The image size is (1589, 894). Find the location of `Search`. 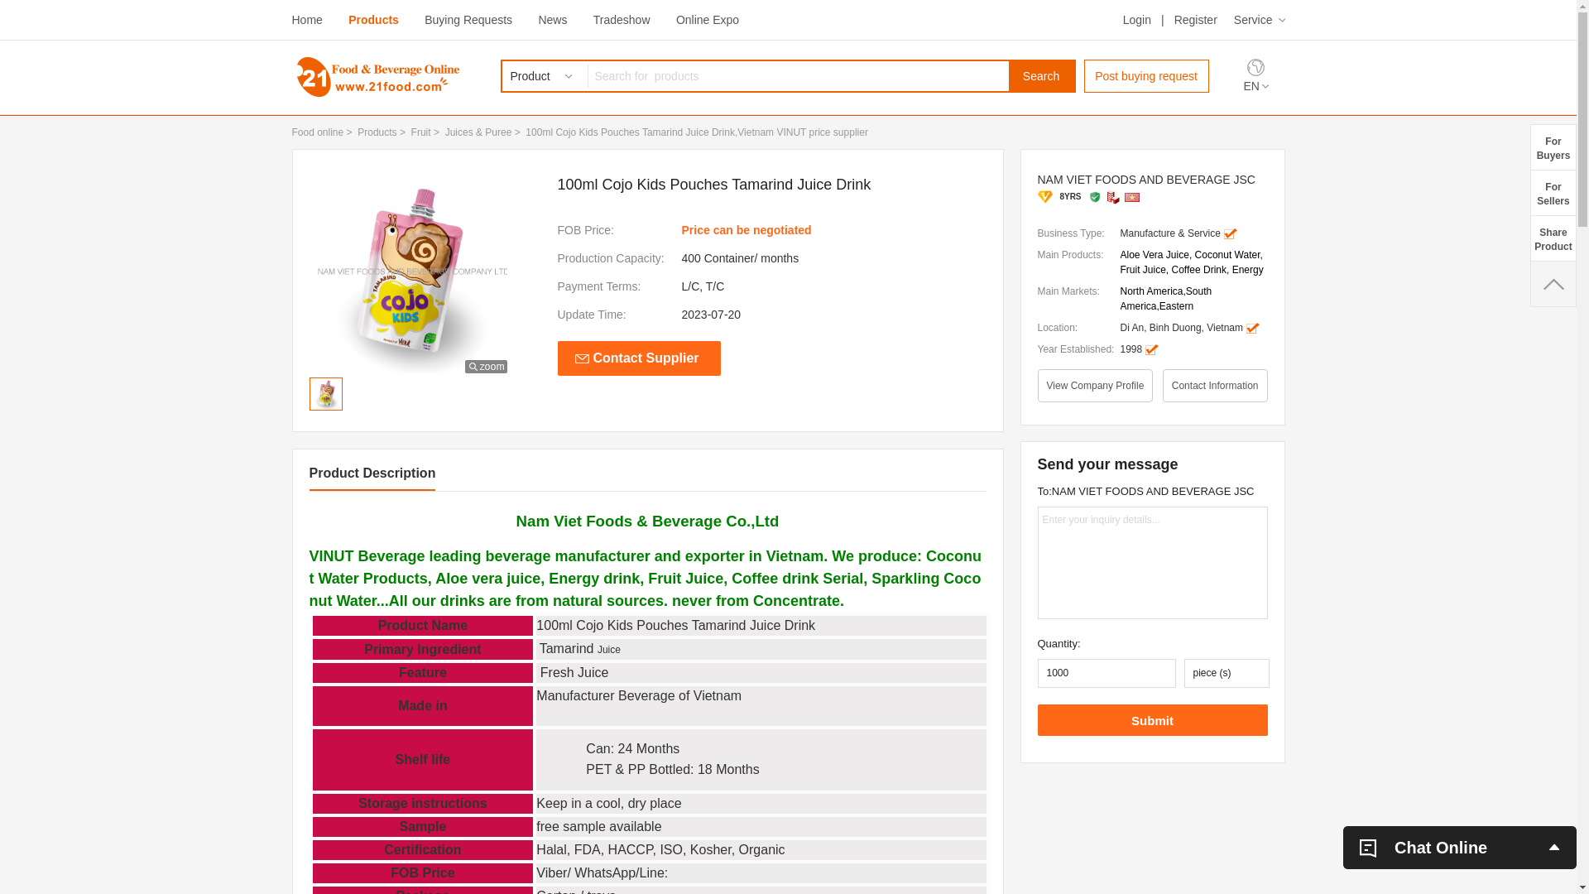

Search is located at coordinates (1041, 76).